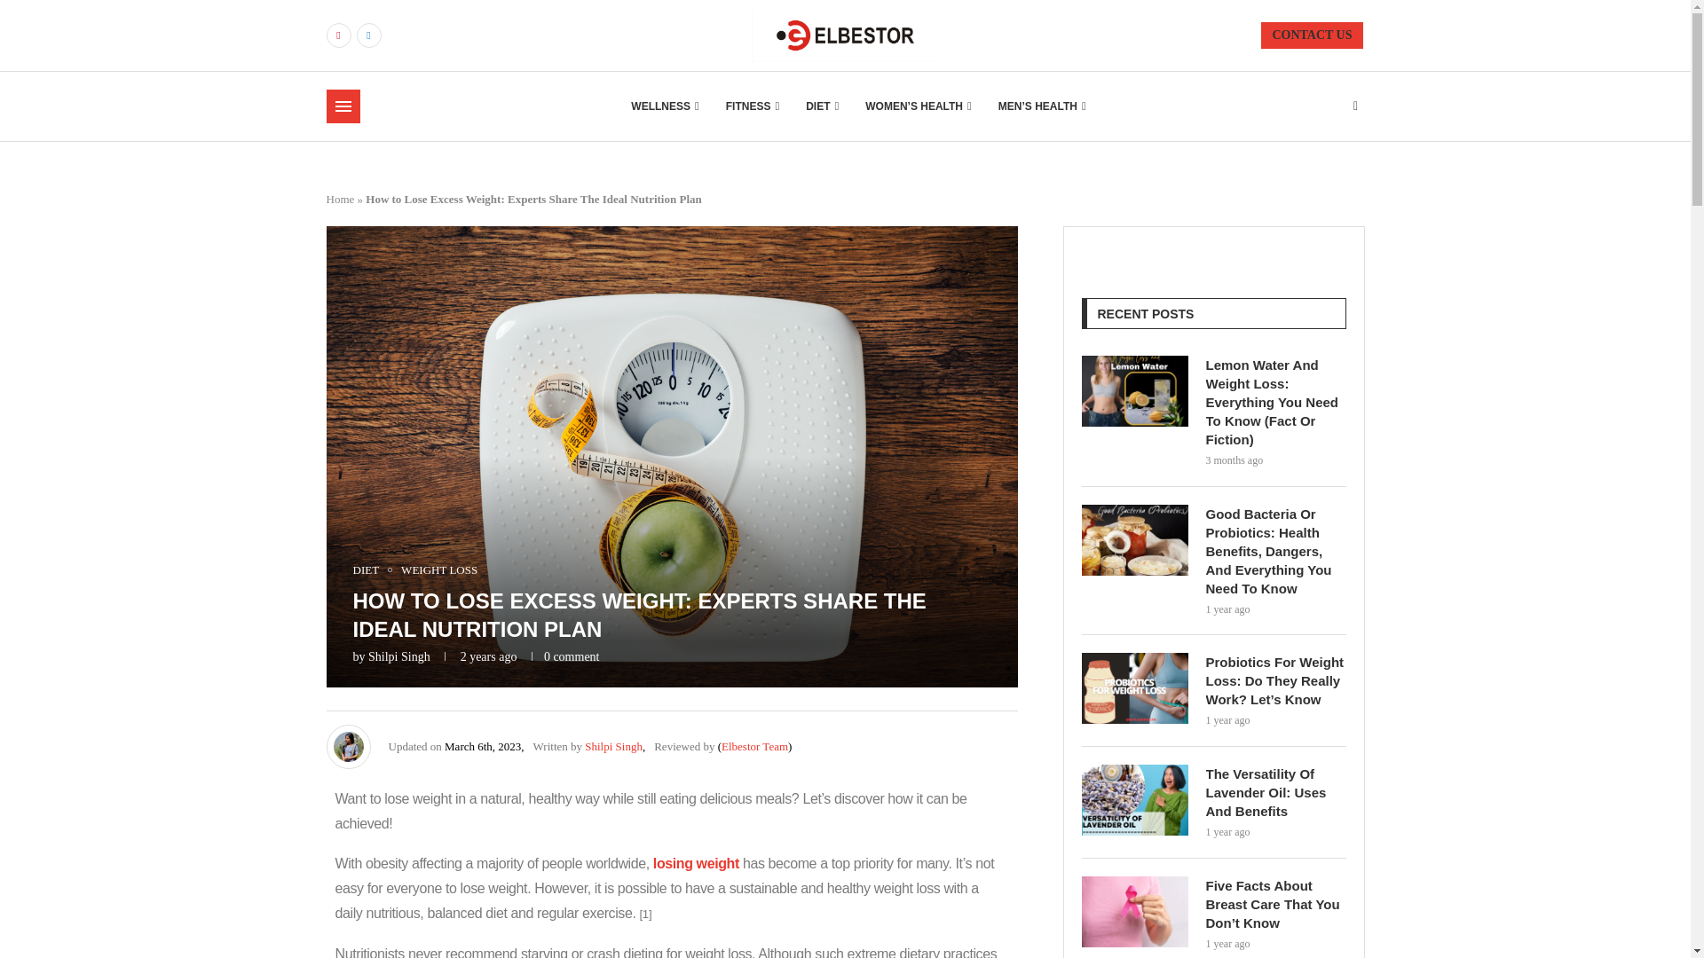 This screenshot has height=958, width=1704. I want to click on Author Shilpi Singh, so click(612, 745).